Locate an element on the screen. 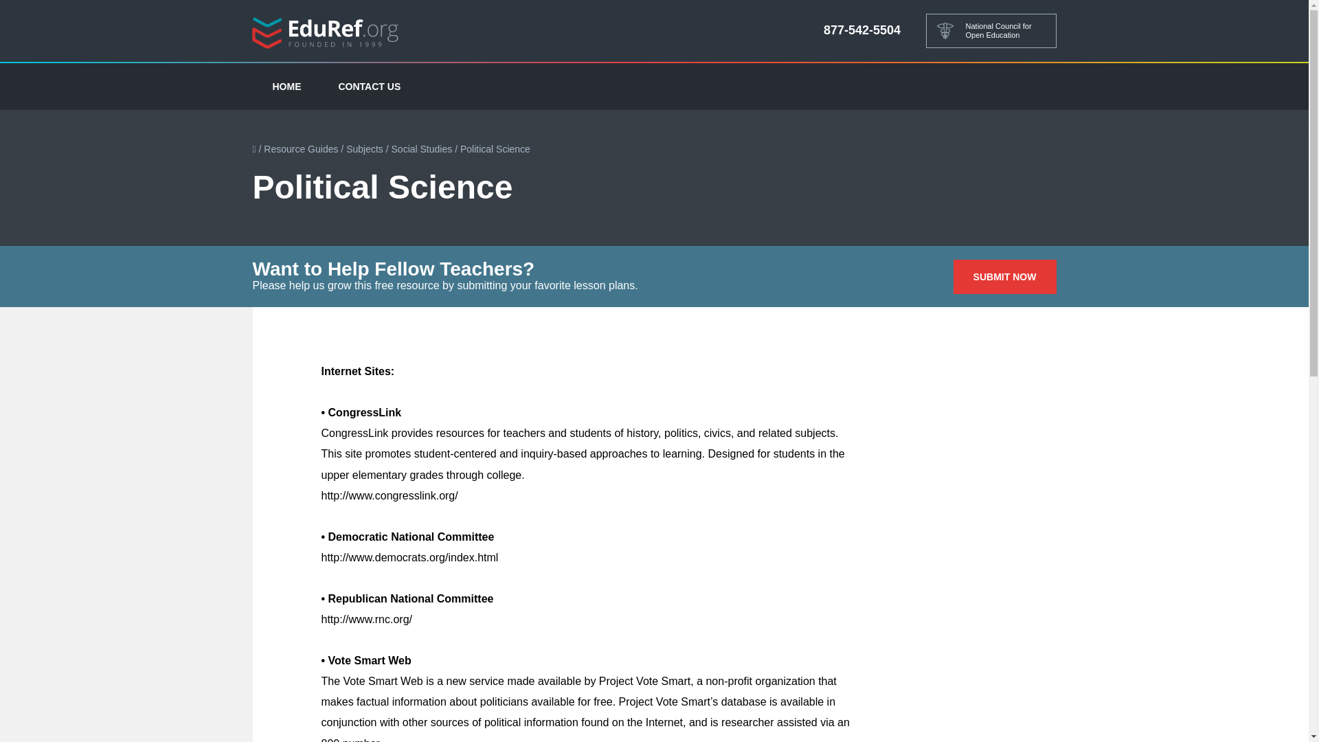 This screenshot has height=742, width=1319. CONTACT US is located at coordinates (370, 86).